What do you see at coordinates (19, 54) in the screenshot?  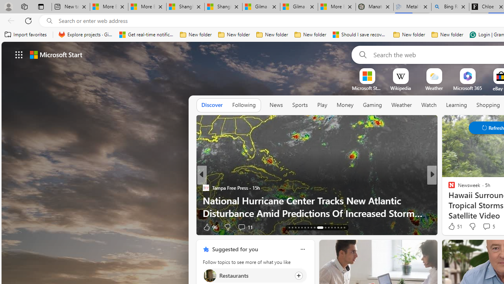 I see `Class: control` at bounding box center [19, 54].